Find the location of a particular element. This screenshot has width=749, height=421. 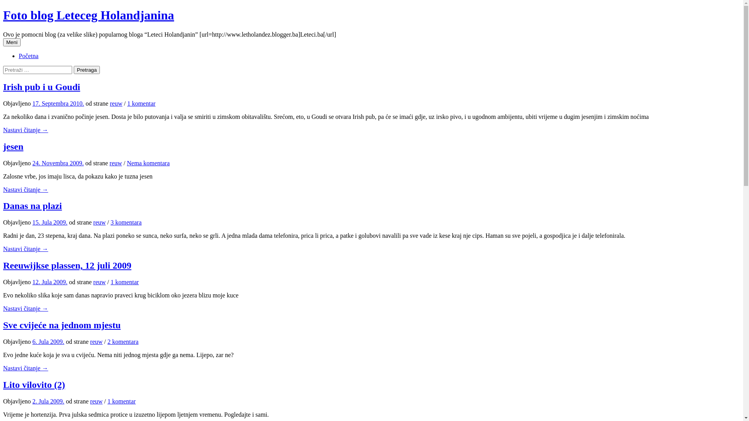

17. Septembra 2010. is located at coordinates (58, 104).